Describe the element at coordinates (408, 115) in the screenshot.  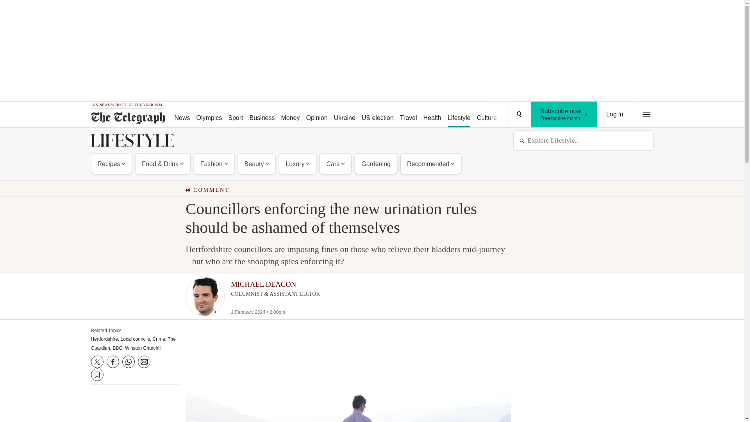
I see `Travel` at that location.